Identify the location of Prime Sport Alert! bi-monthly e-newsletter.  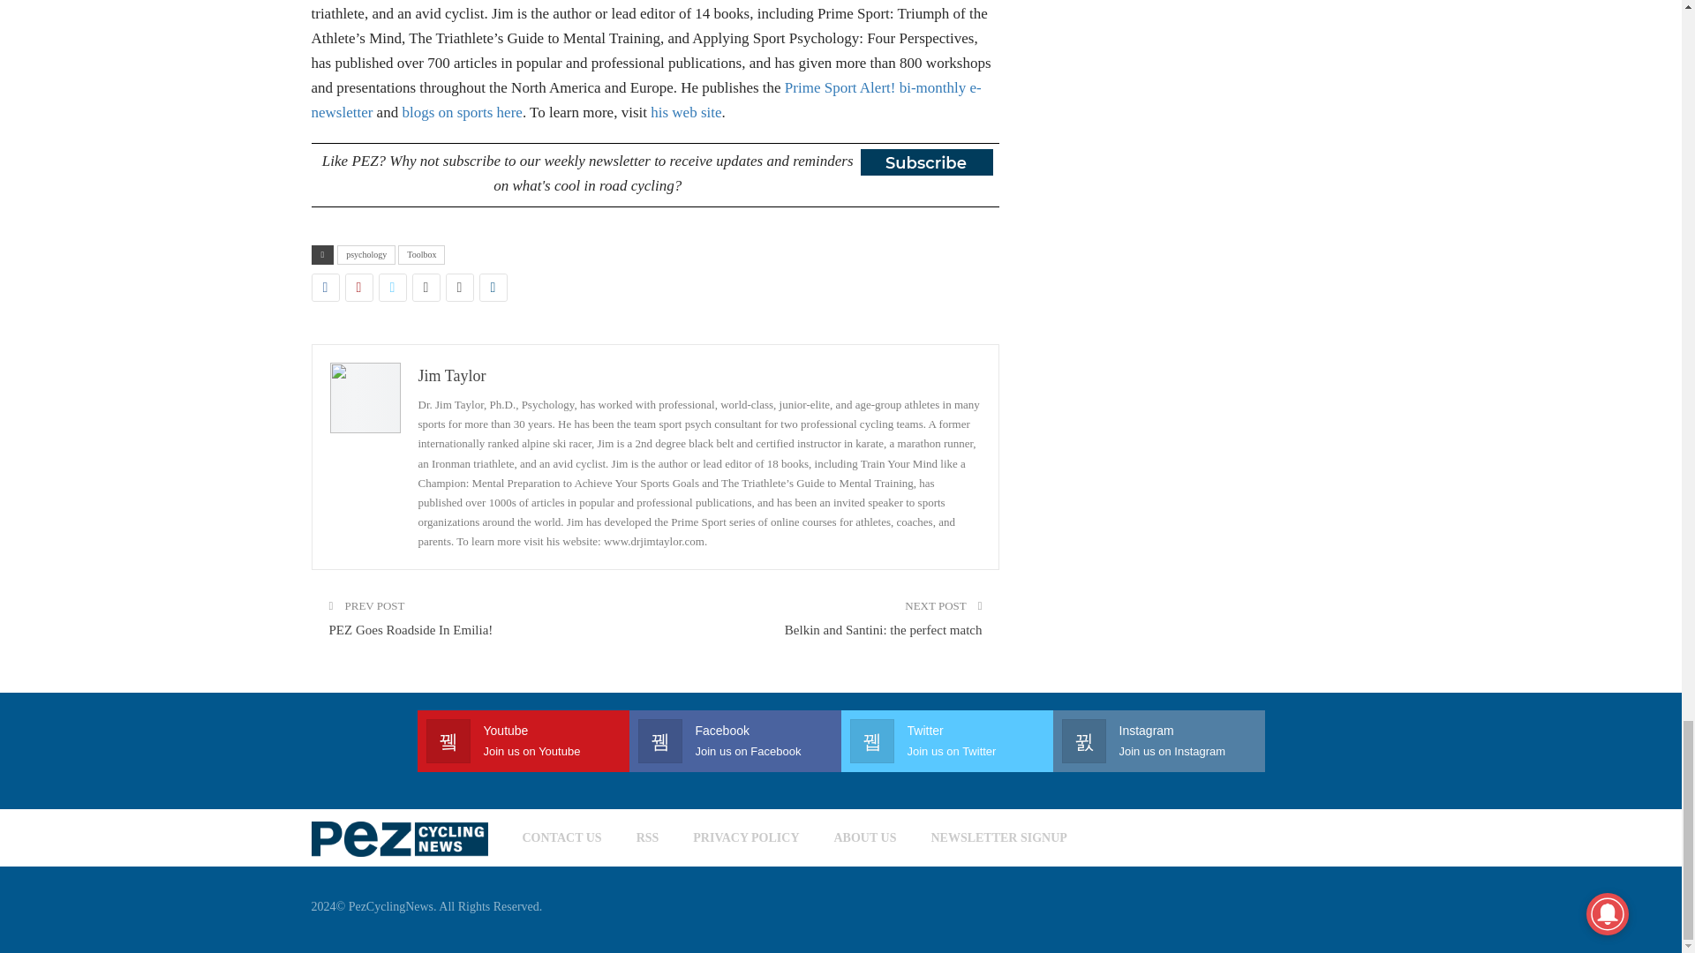
(645, 100).